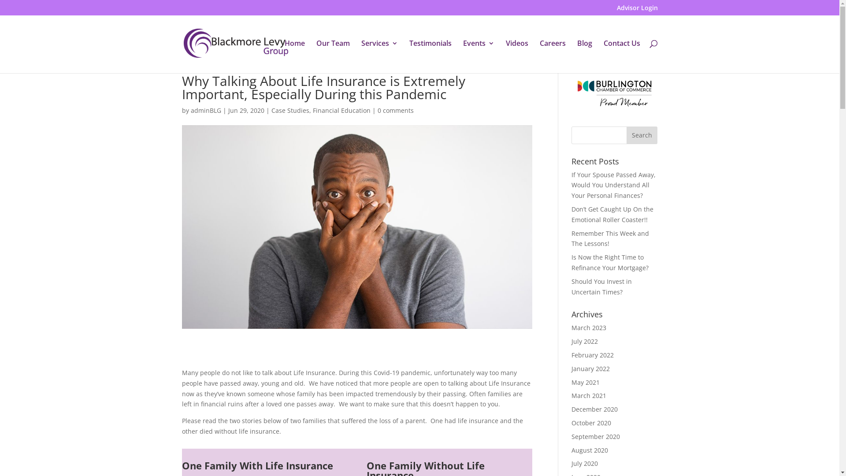  I want to click on Case Studies, so click(290, 110).